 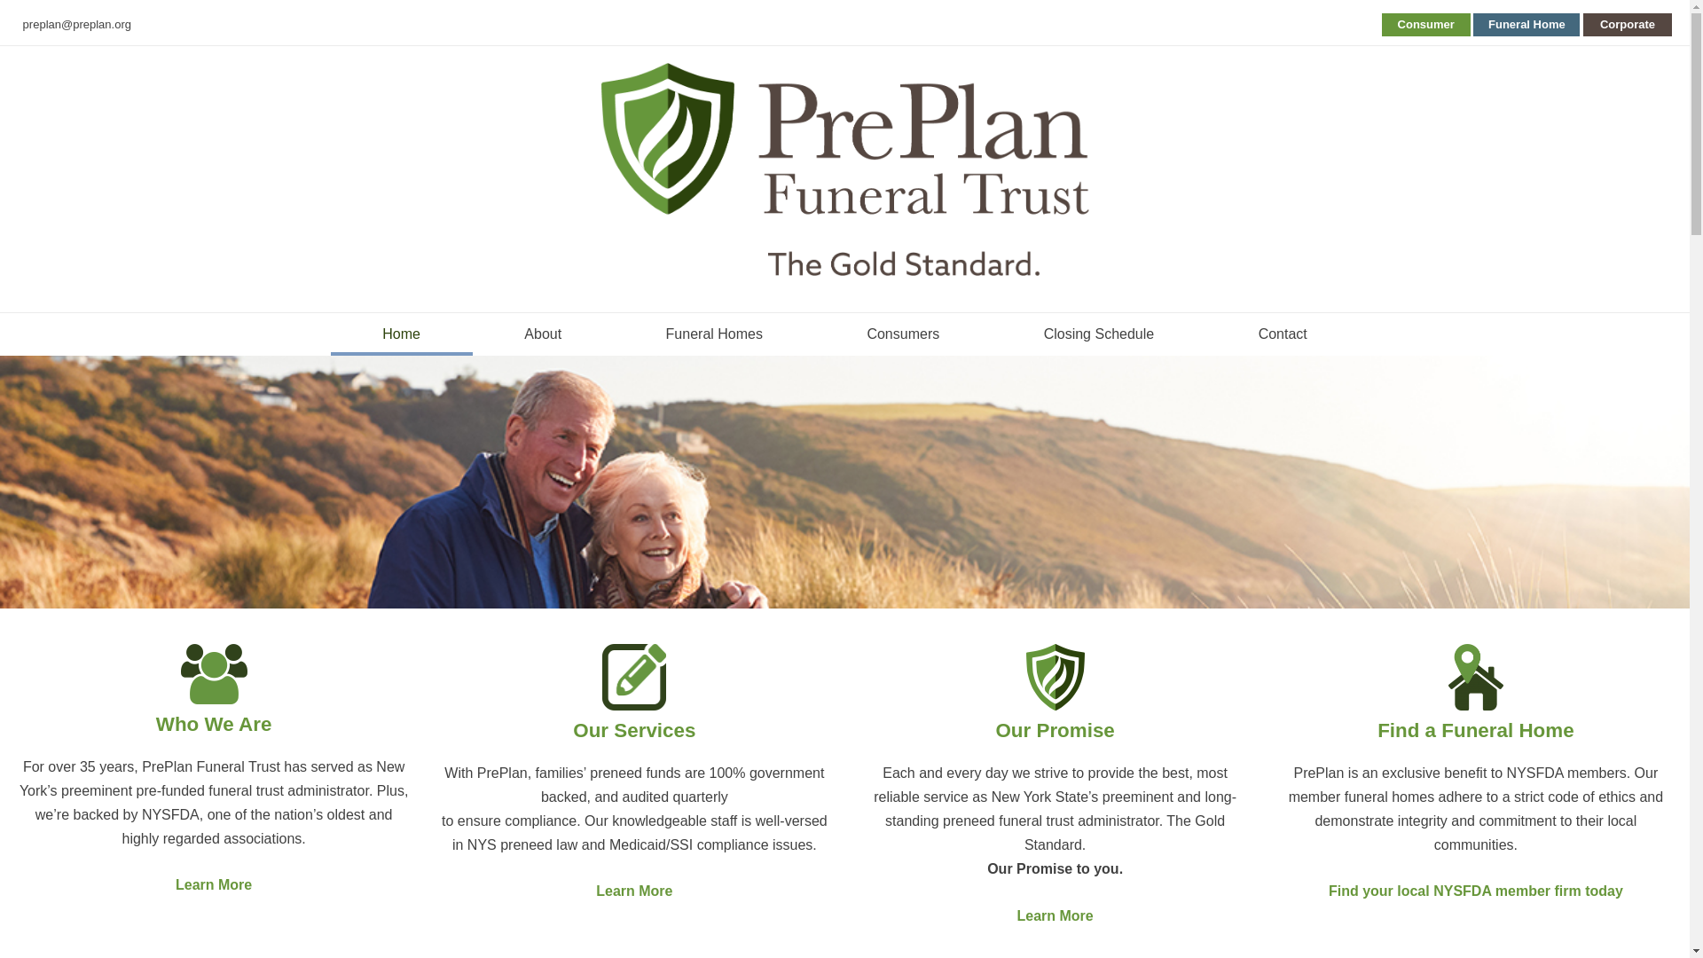 I want to click on Home, so click(x=401, y=334).